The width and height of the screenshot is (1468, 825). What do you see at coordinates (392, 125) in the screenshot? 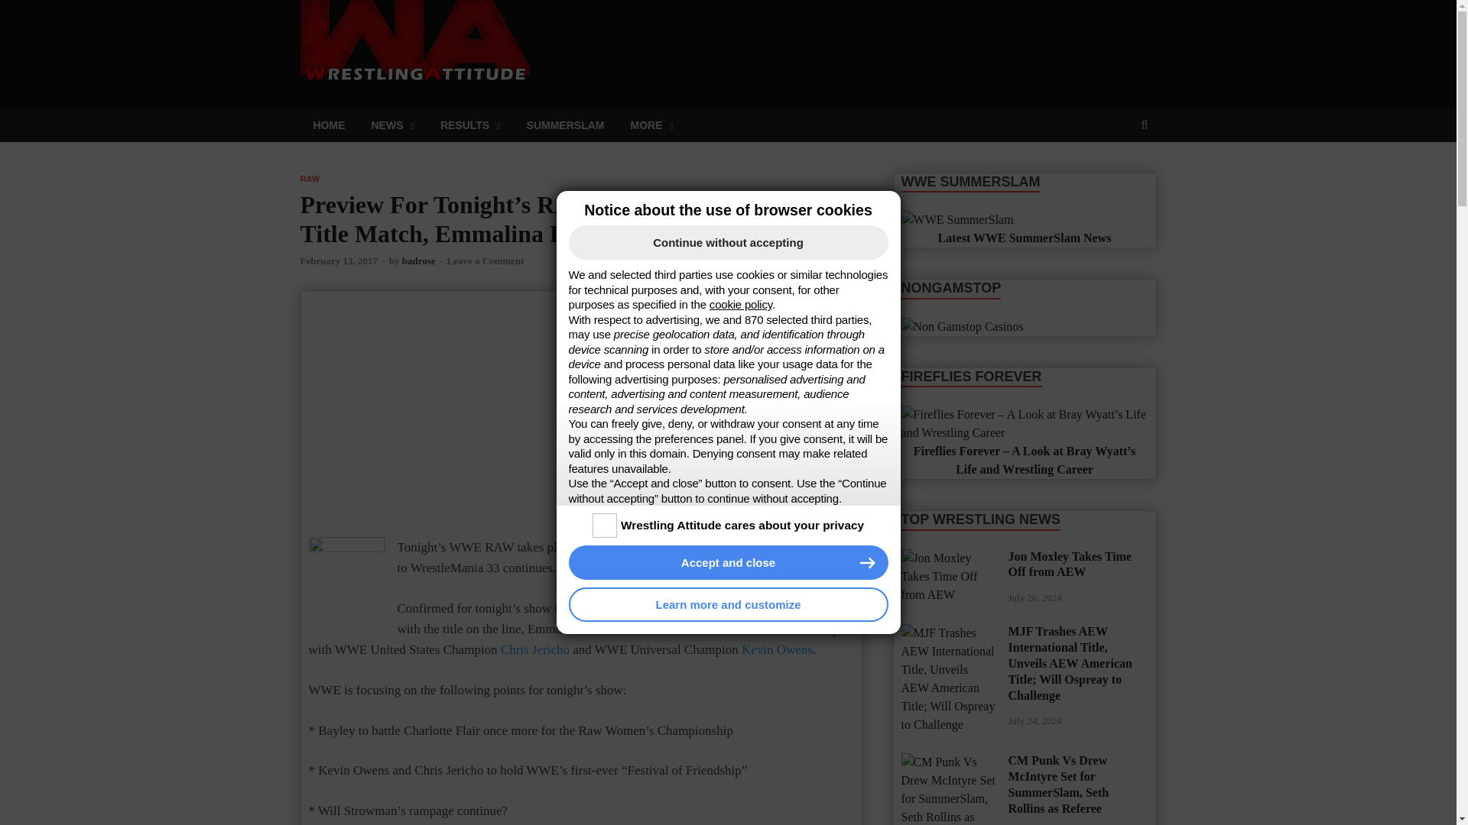
I see `NEWS` at bounding box center [392, 125].